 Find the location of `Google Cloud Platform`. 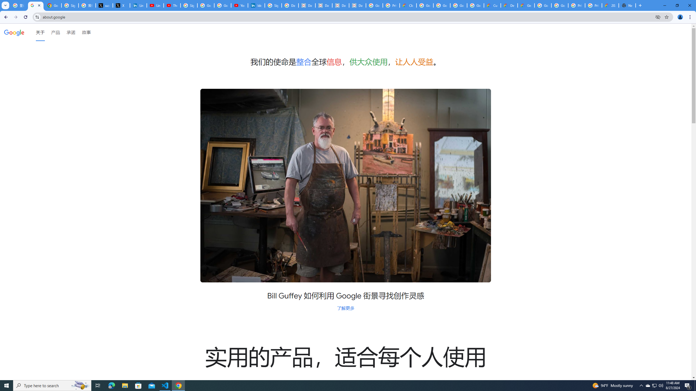

Google Cloud Platform is located at coordinates (560, 5).